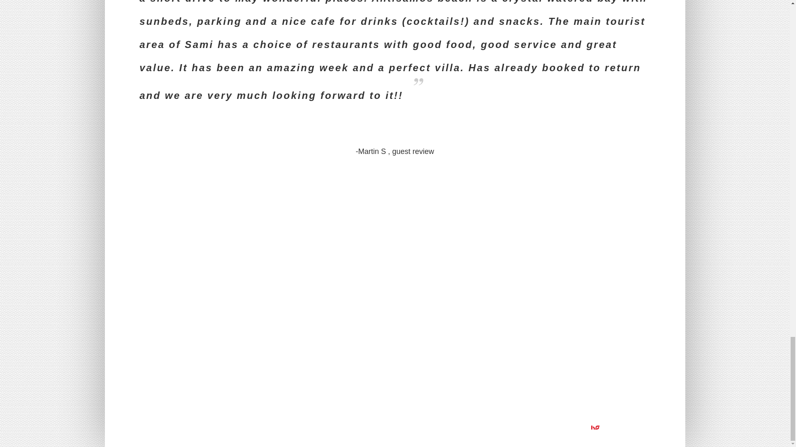  Describe the element at coordinates (183, 427) in the screenshot. I see `google` at that location.